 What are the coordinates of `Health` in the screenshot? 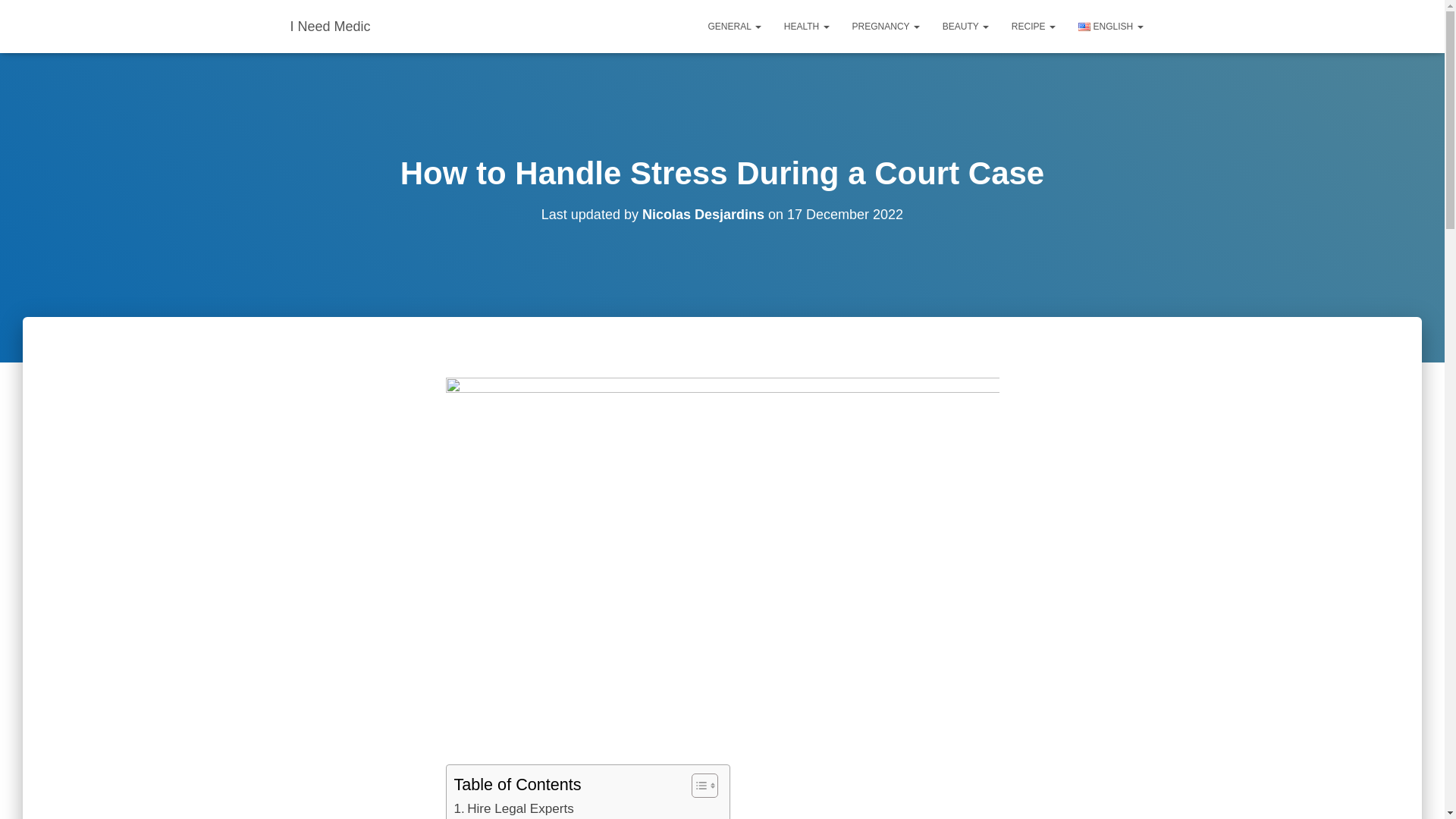 It's located at (807, 26).